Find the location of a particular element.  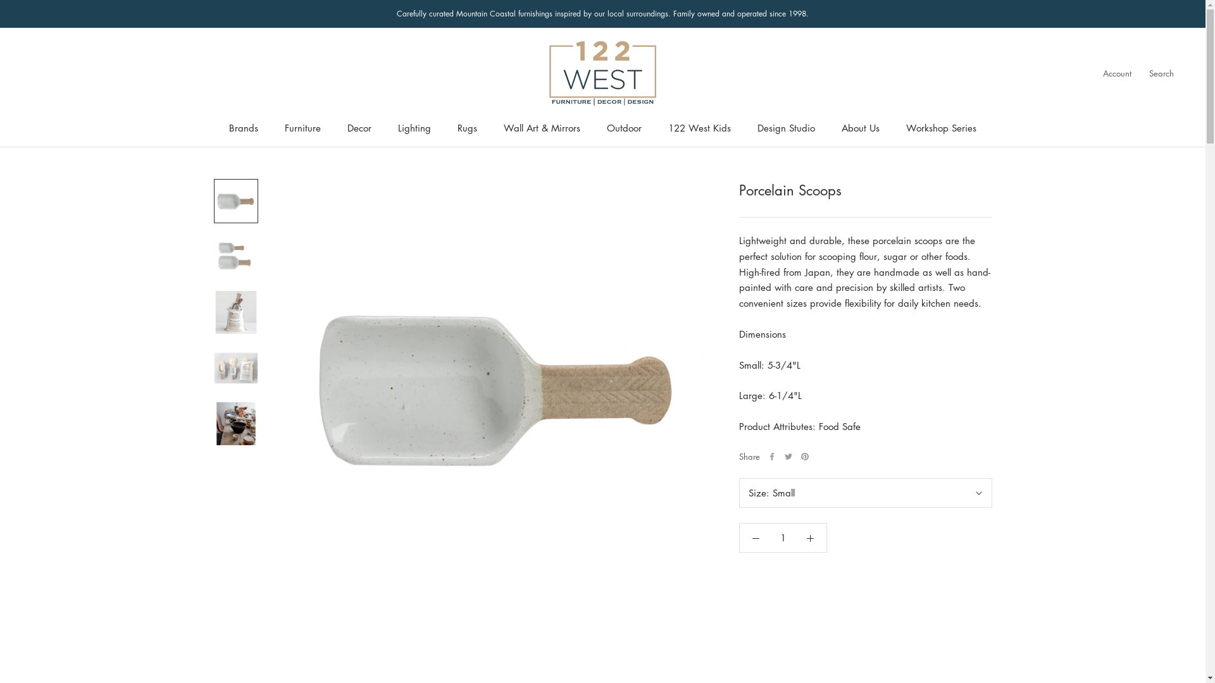

Brands
Brands is located at coordinates (244, 128).